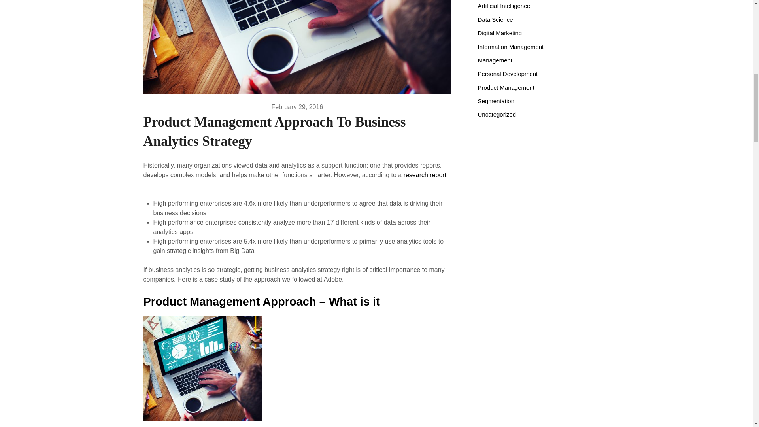 The width and height of the screenshot is (759, 427). Describe the element at coordinates (497, 114) in the screenshot. I see `Uncategorized` at that location.